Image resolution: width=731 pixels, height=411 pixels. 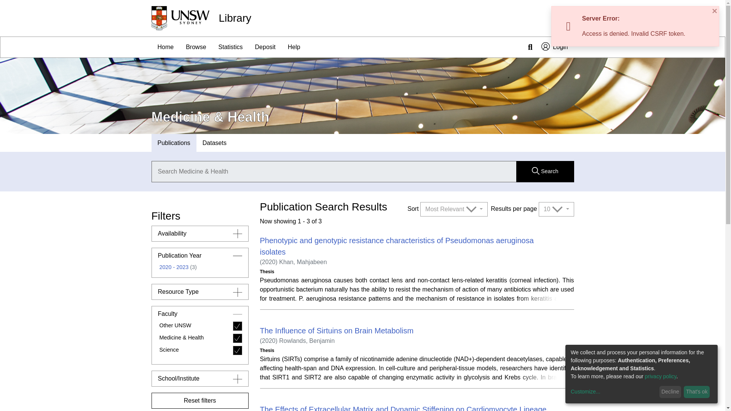 I want to click on Publications, so click(x=174, y=143).